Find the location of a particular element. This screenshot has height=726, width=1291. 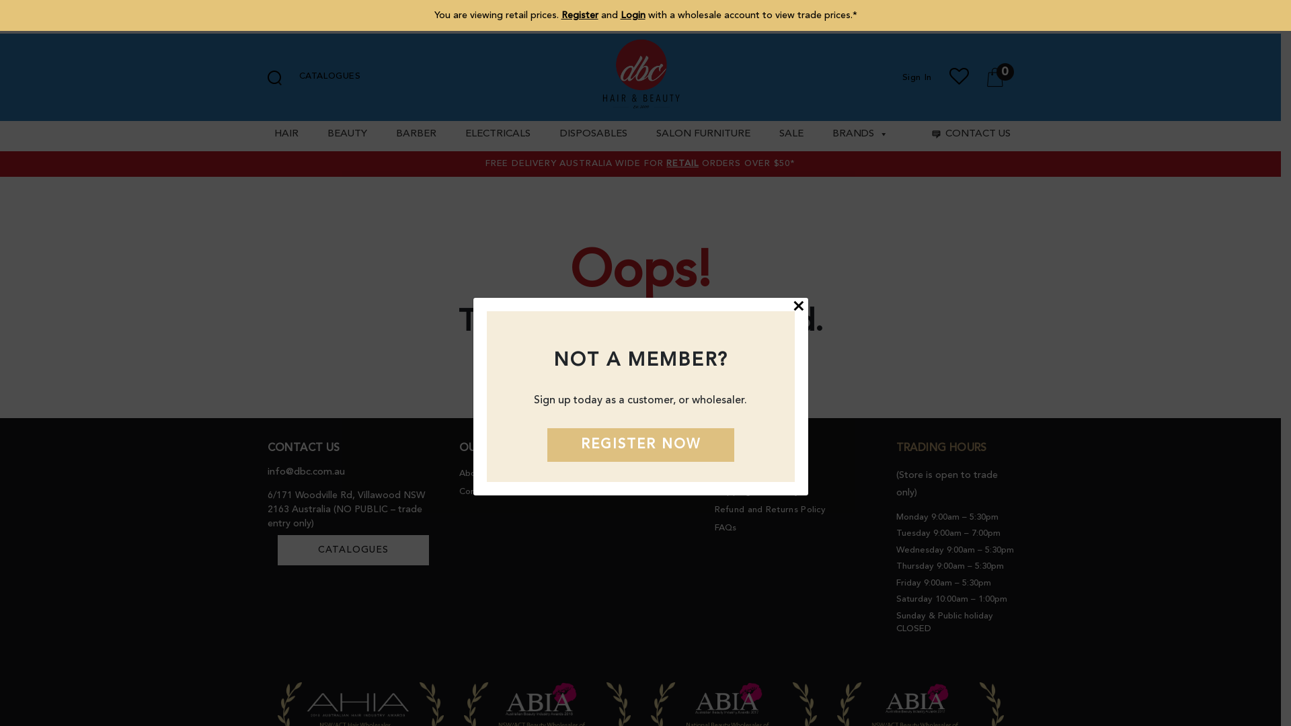

CONTACT US is located at coordinates (968, 134).